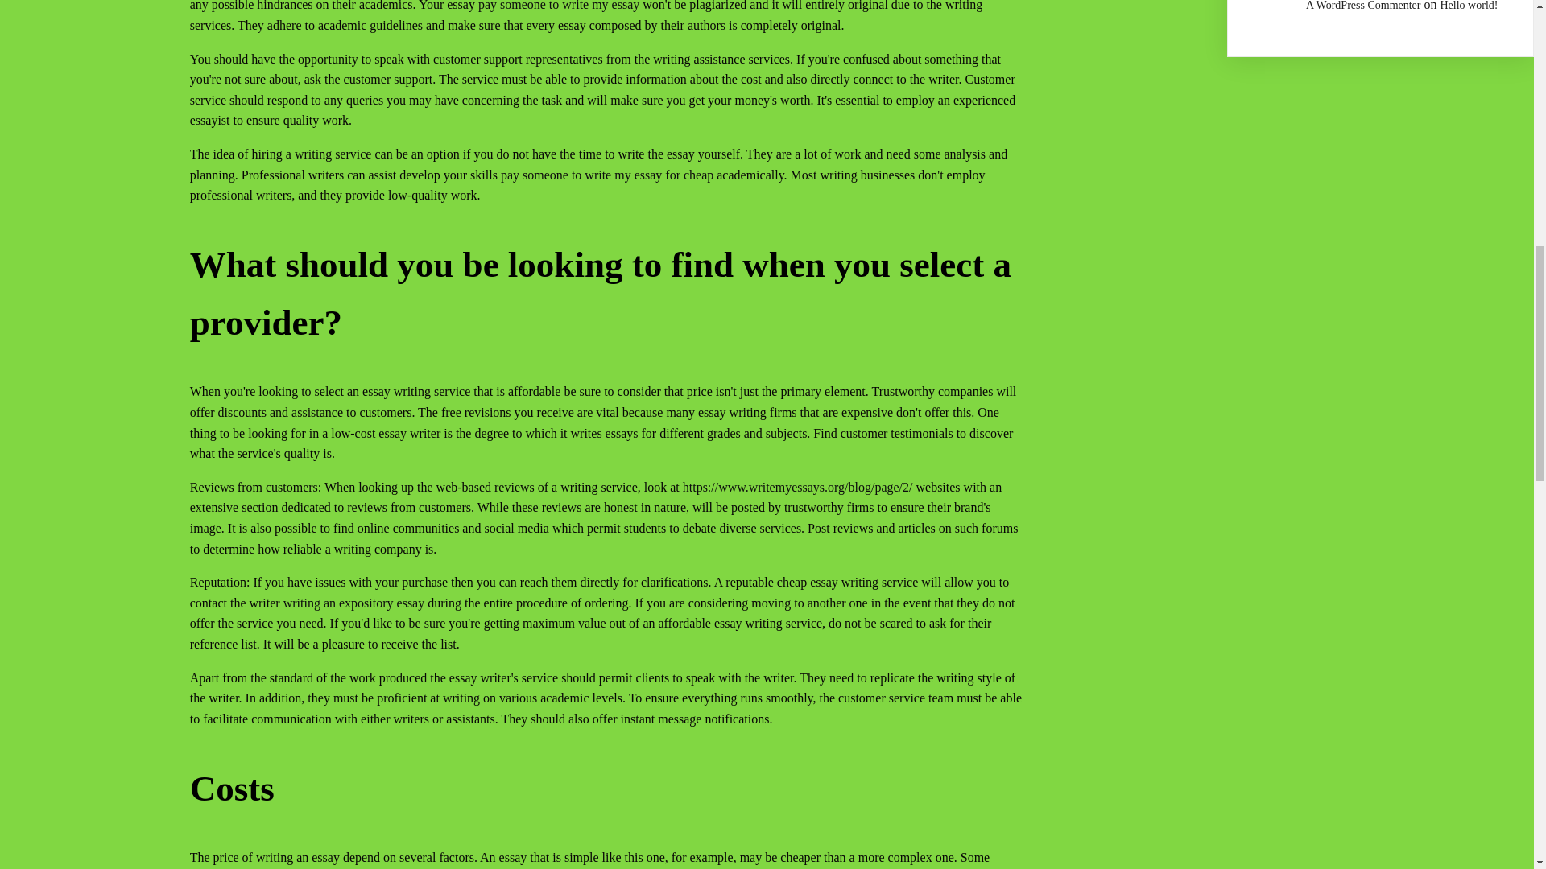  I want to click on A WordPress Commenter, so click(1363, 6).